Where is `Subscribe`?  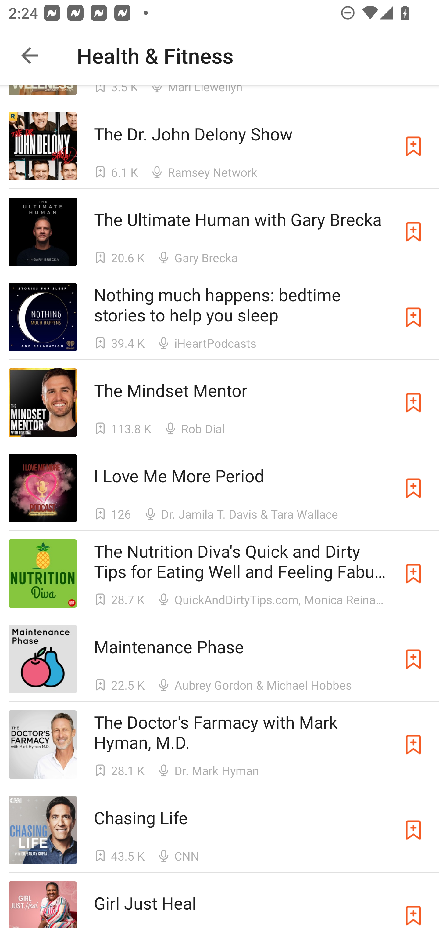
Subscribe is located at coordinates (413, 744).